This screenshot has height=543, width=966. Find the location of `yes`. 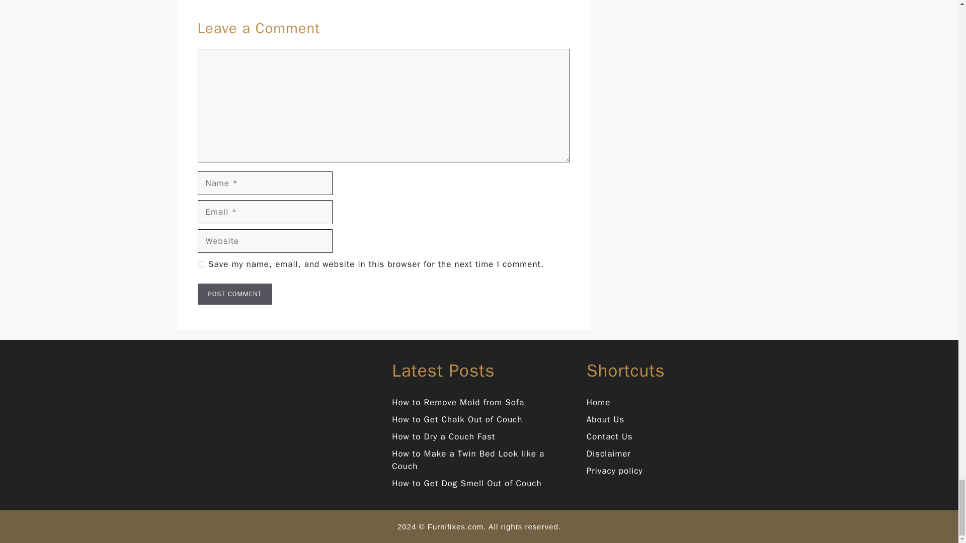

yes is located at coordinates (200, 264).